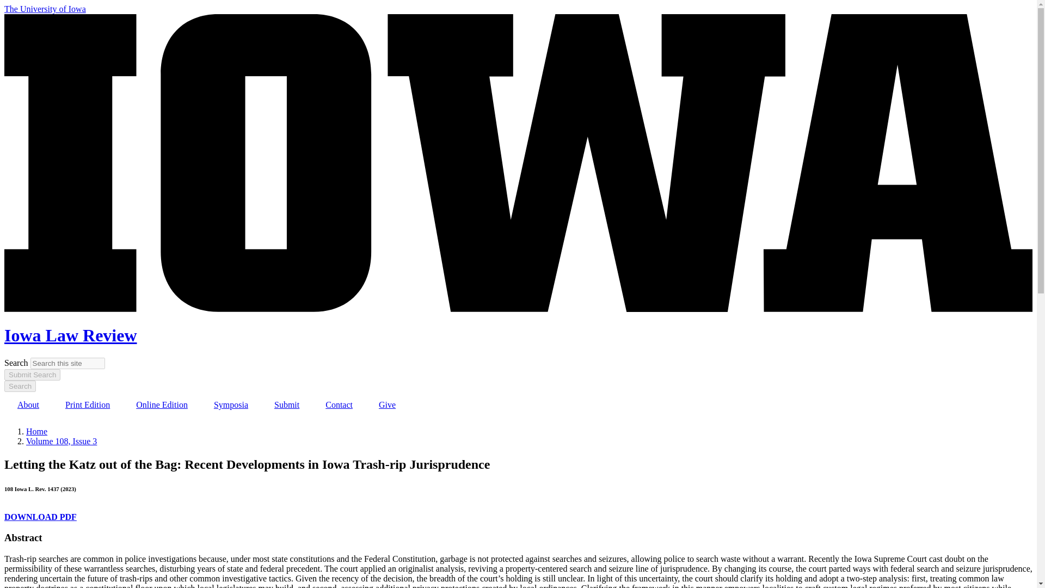  What do you see at coordinates (28, 405) in the screenshot?
I see `About` at bounding box center [28, 405].